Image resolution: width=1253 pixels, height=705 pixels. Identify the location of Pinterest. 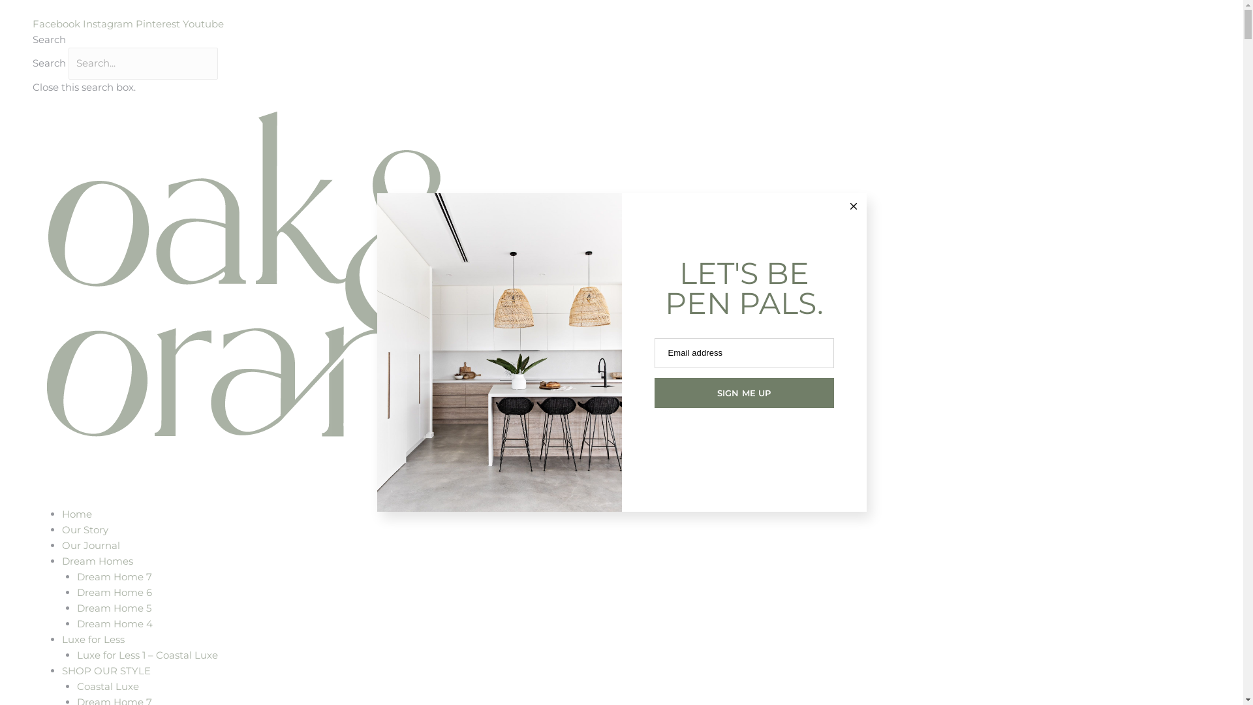
(159, 23).